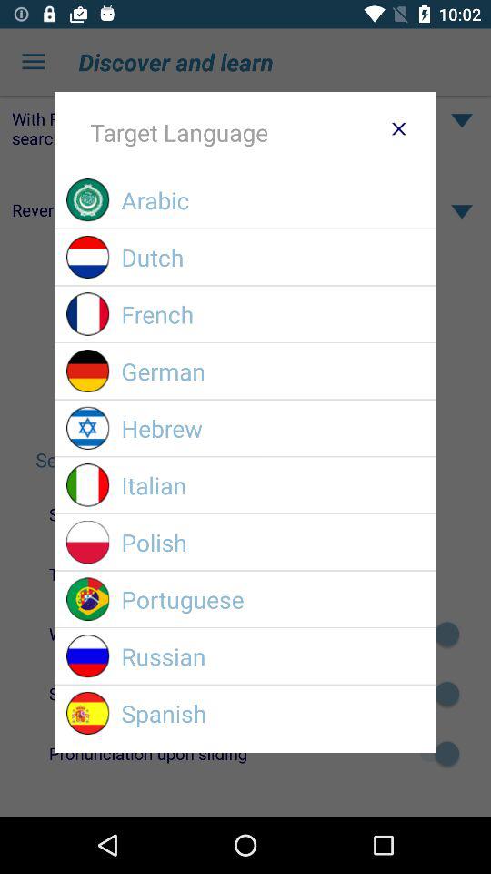 The width and height of the screenshot is (491, 874). What do you see at coordinates (273, 599) in the screenshot?
I see `jump until the portuguese icon` at bounding box center [273, 599].